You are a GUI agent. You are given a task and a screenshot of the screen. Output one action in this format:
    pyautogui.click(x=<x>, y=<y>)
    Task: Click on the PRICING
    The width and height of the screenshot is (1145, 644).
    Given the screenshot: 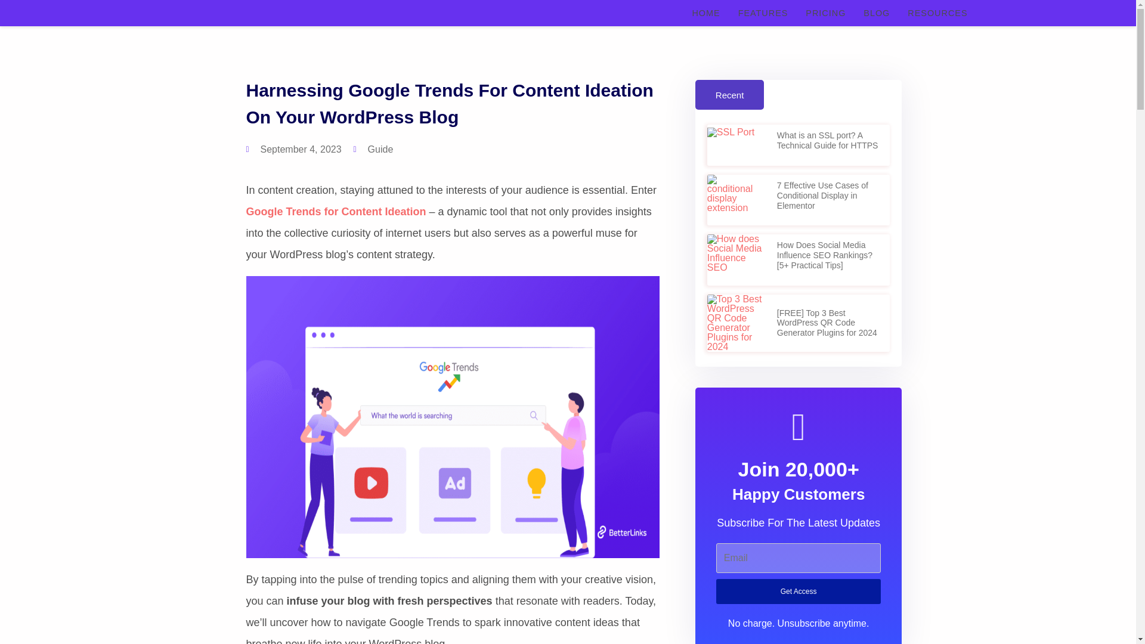 What is the action you would take?
    pyautogui.click(x=825, y=13)
    